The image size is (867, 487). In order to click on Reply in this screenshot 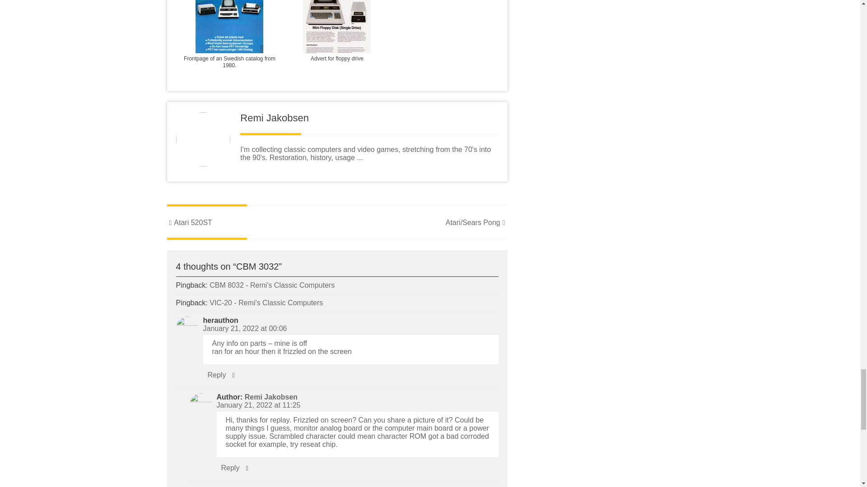, I will do `click(217, 375)`.